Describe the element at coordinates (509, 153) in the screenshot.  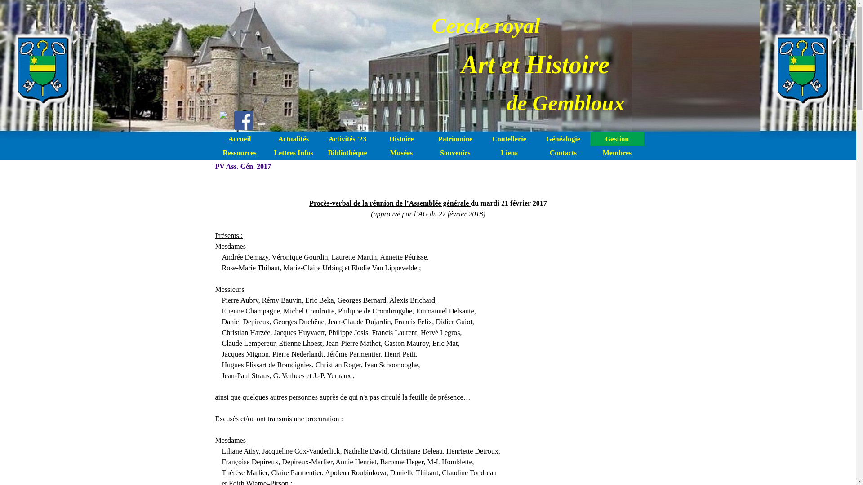
I see `Liens` at that location.